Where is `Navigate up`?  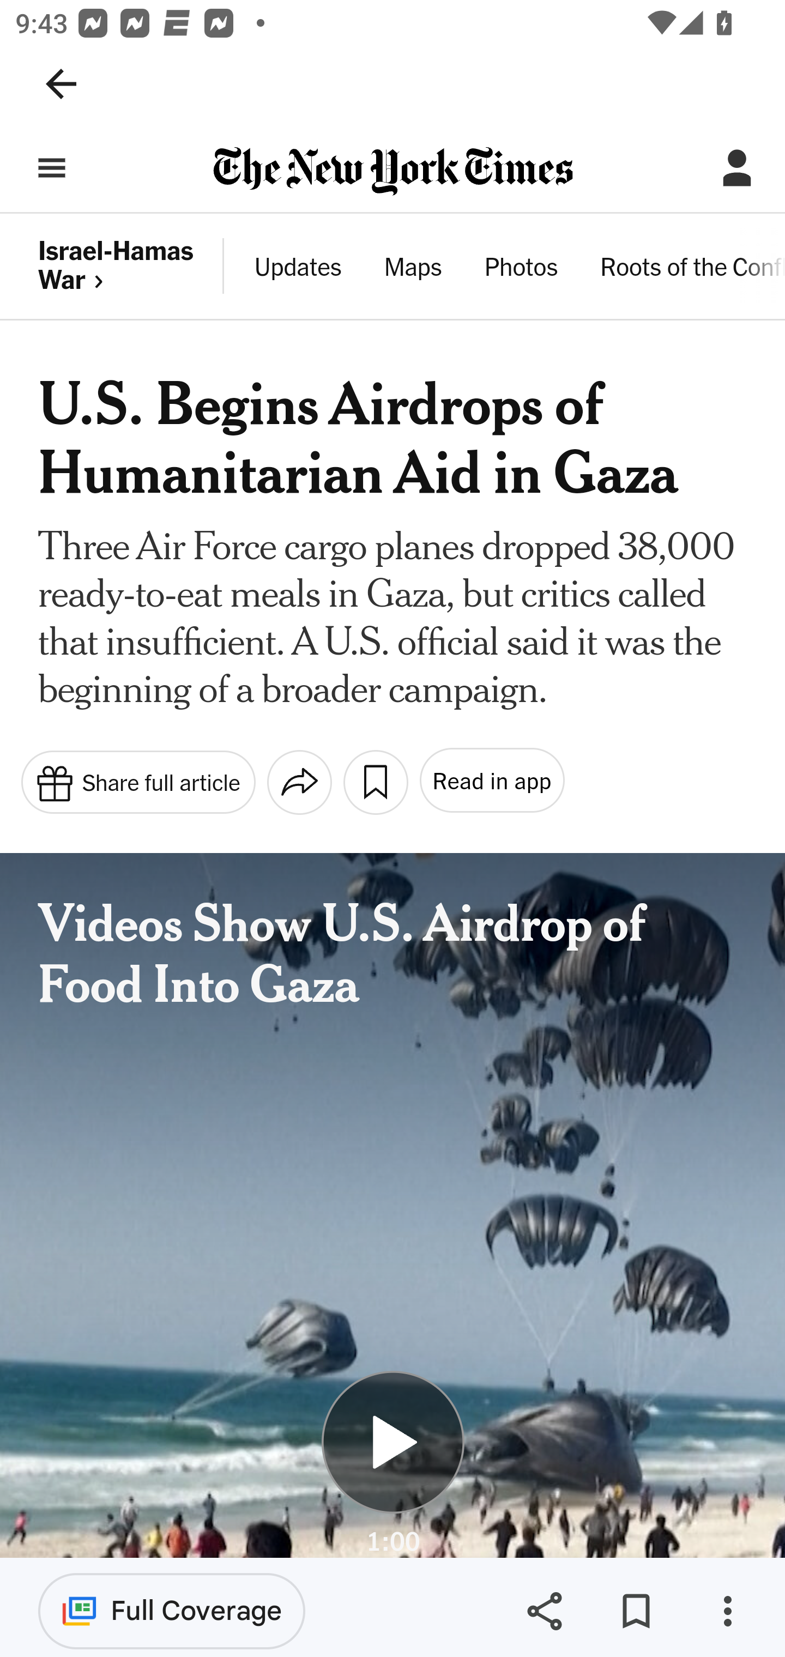
Navigate up is located at coordinates (61, 84).